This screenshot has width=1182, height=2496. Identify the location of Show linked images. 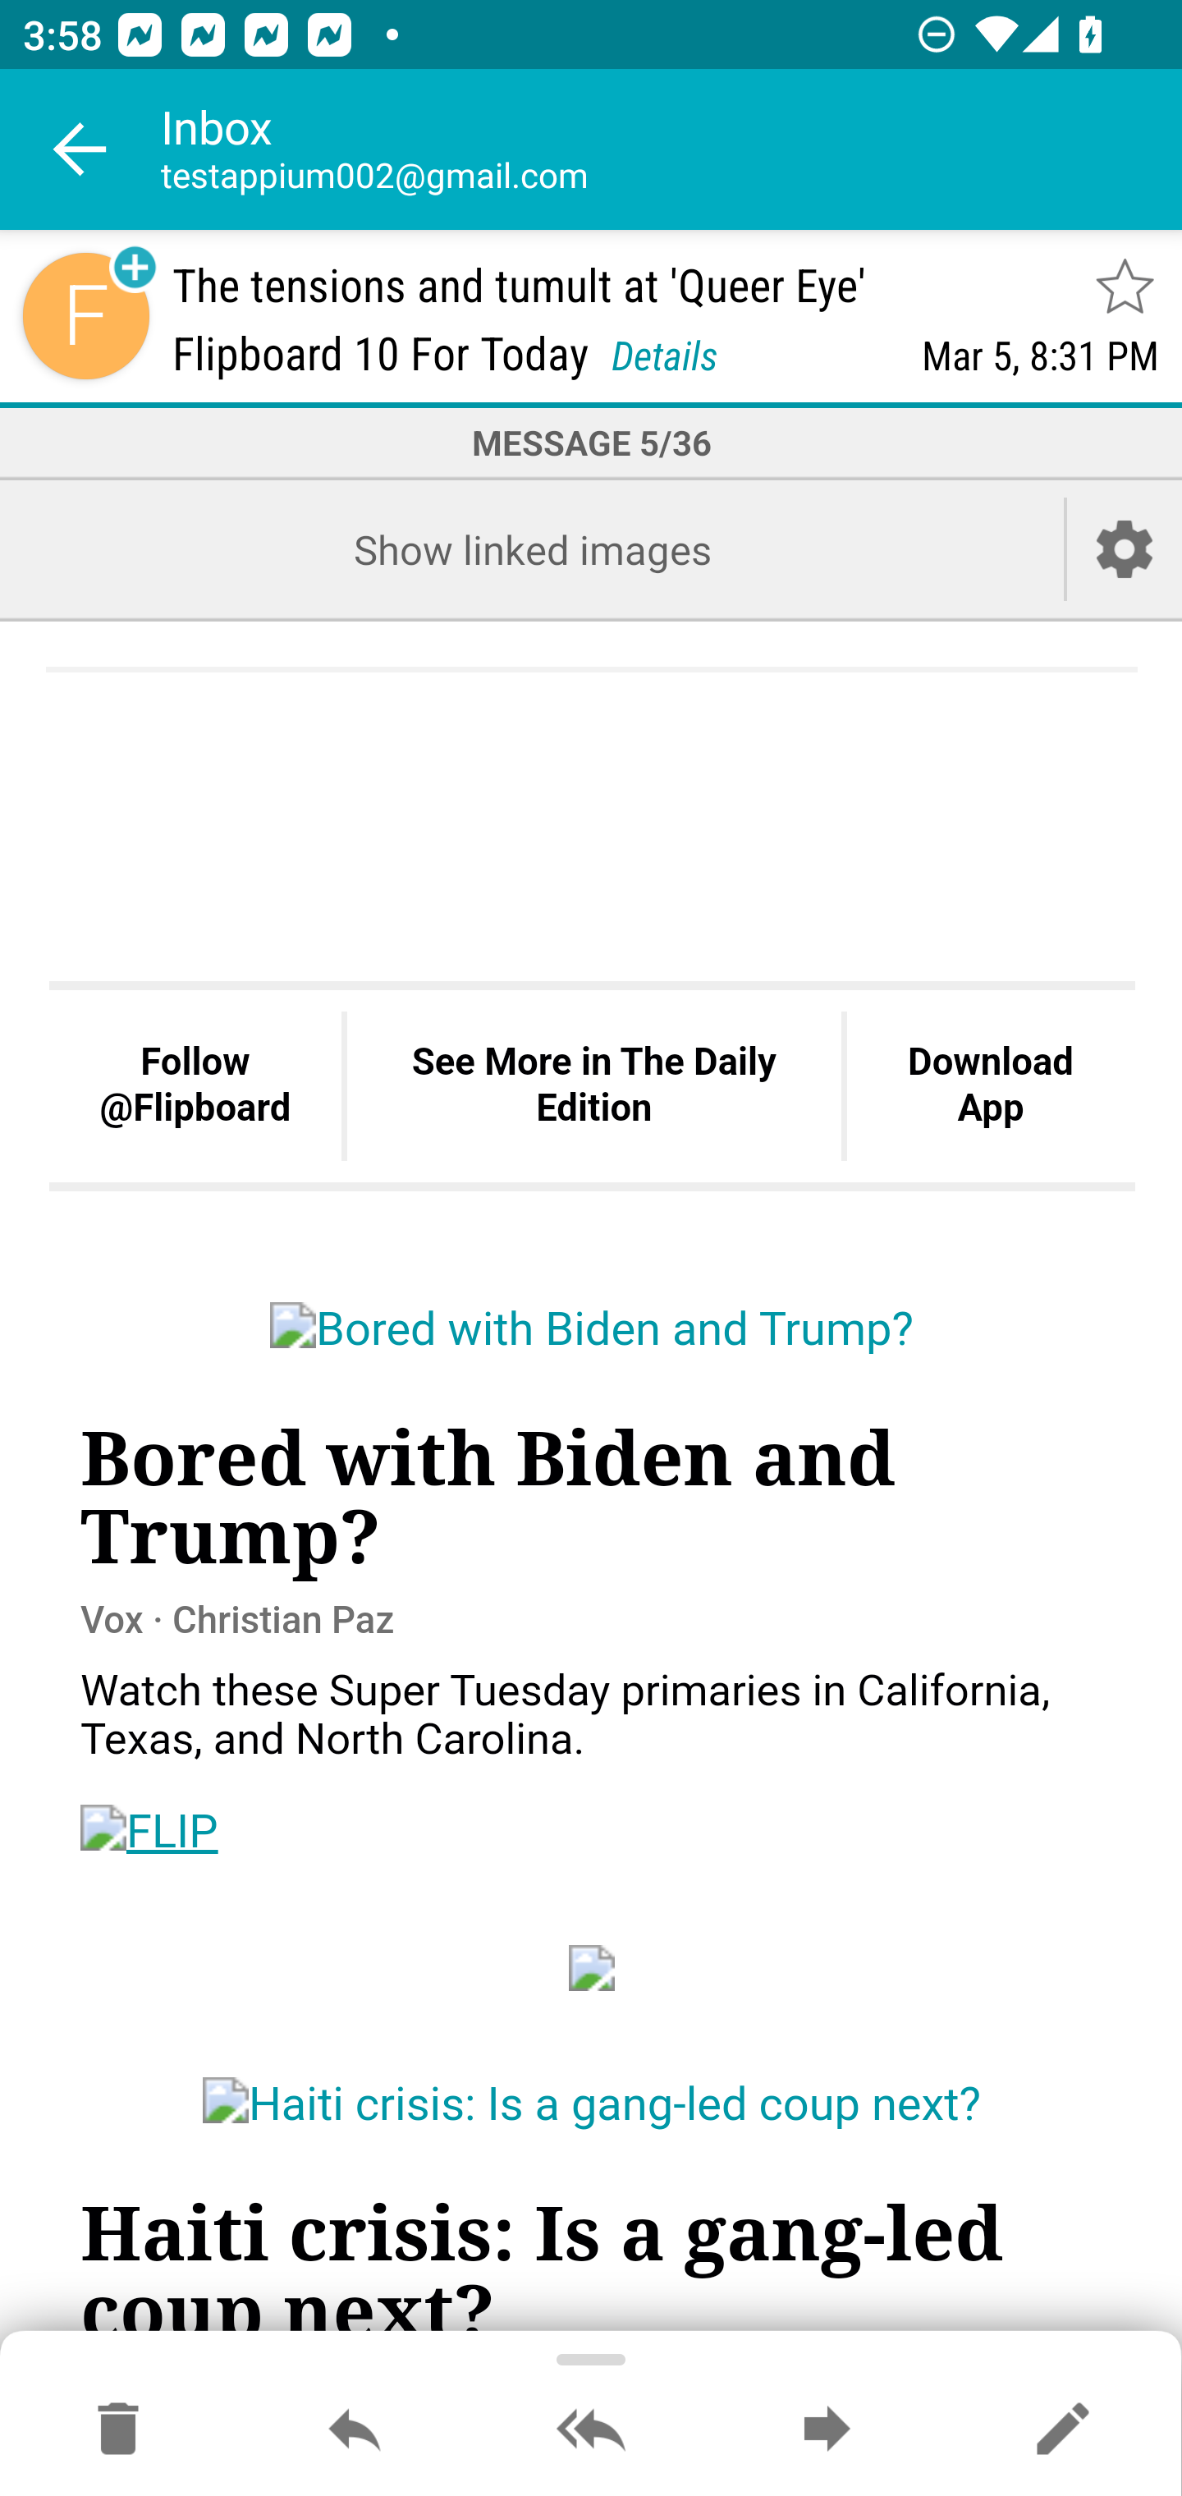
(532, 548).